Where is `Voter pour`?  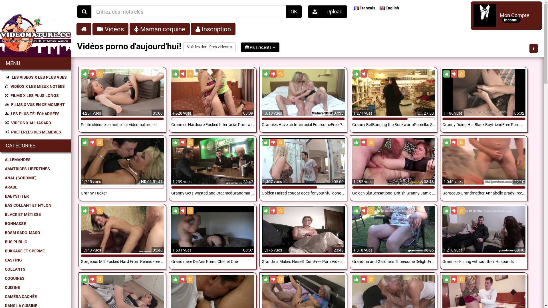
Voter pour is located at coordinates (446, 279).